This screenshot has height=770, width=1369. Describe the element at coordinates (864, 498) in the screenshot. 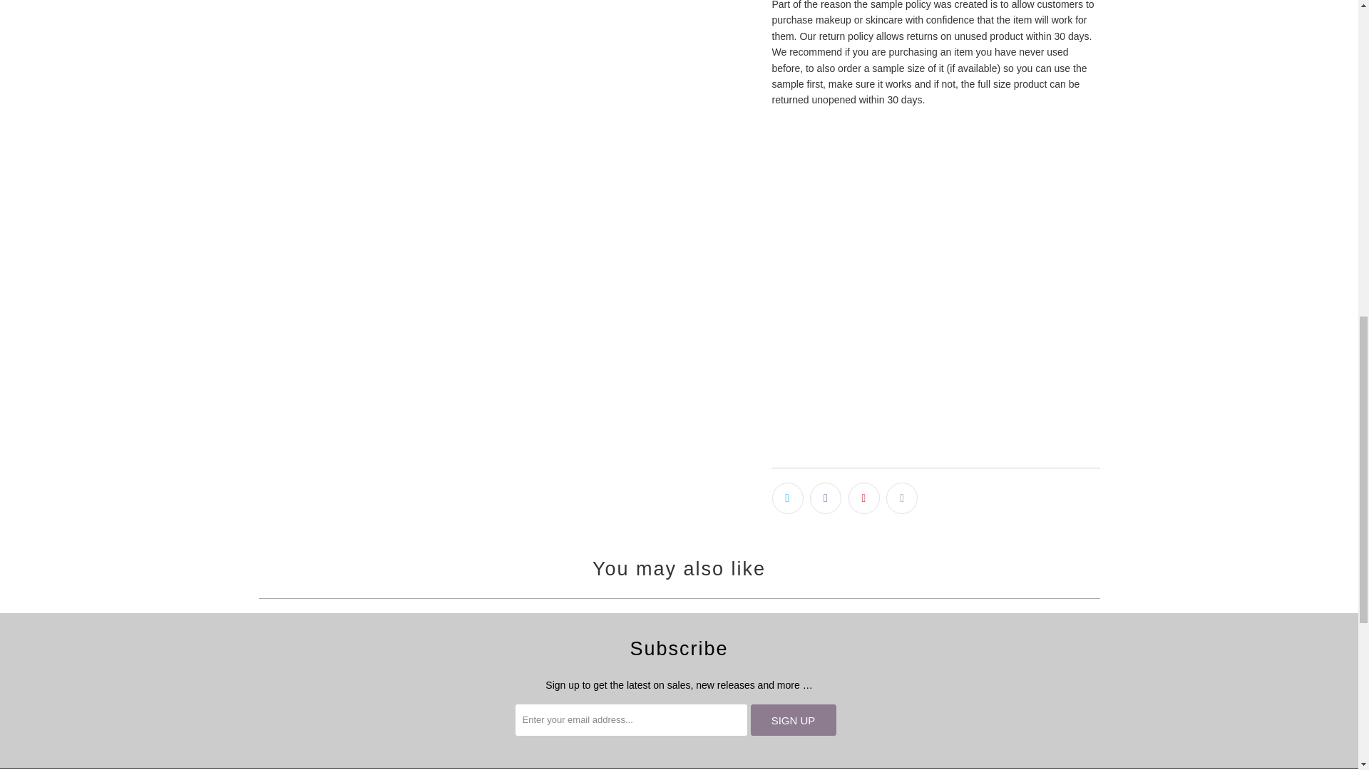

I see `Share this on Pinterest` at that location.